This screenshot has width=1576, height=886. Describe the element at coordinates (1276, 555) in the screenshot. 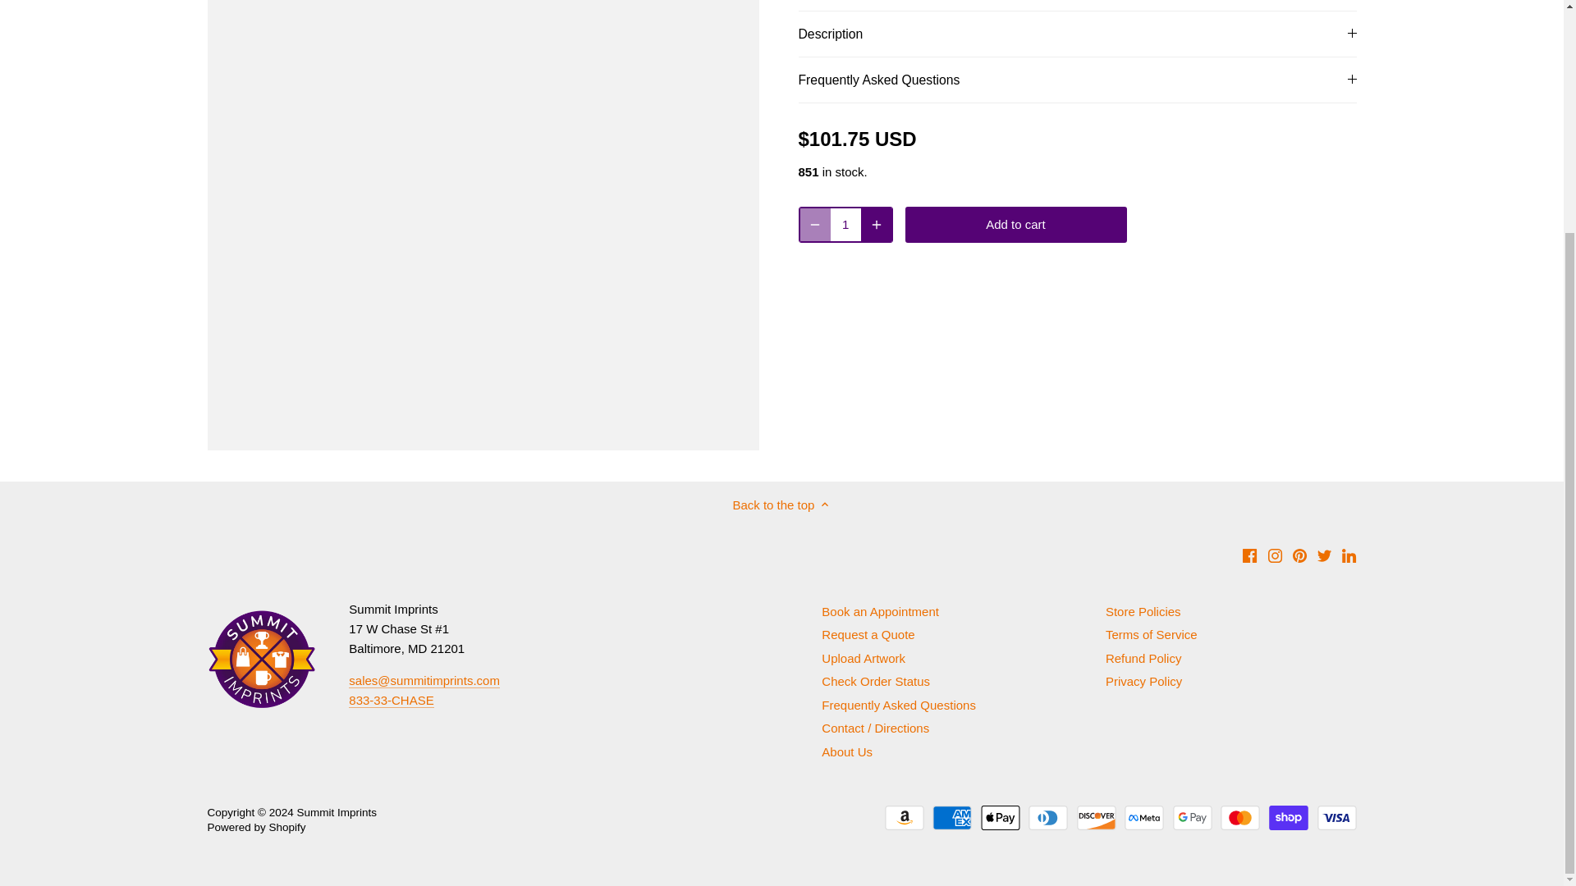

I see `Instagram` at that location.